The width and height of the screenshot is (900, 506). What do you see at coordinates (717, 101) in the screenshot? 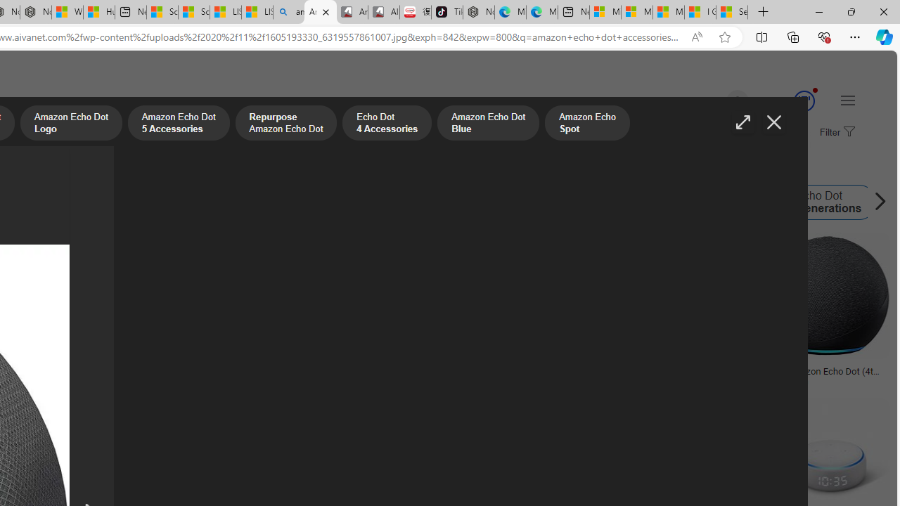
I see `Eugene` at bounding box center [717, 101].